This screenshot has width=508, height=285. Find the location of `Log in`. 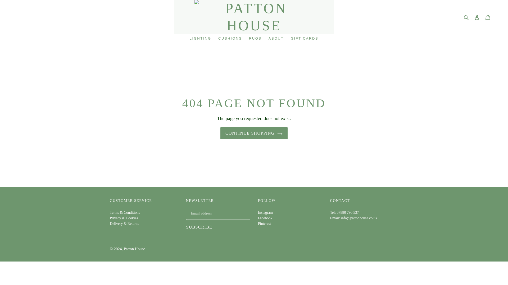

Log in is located at coordinates (477, 17).